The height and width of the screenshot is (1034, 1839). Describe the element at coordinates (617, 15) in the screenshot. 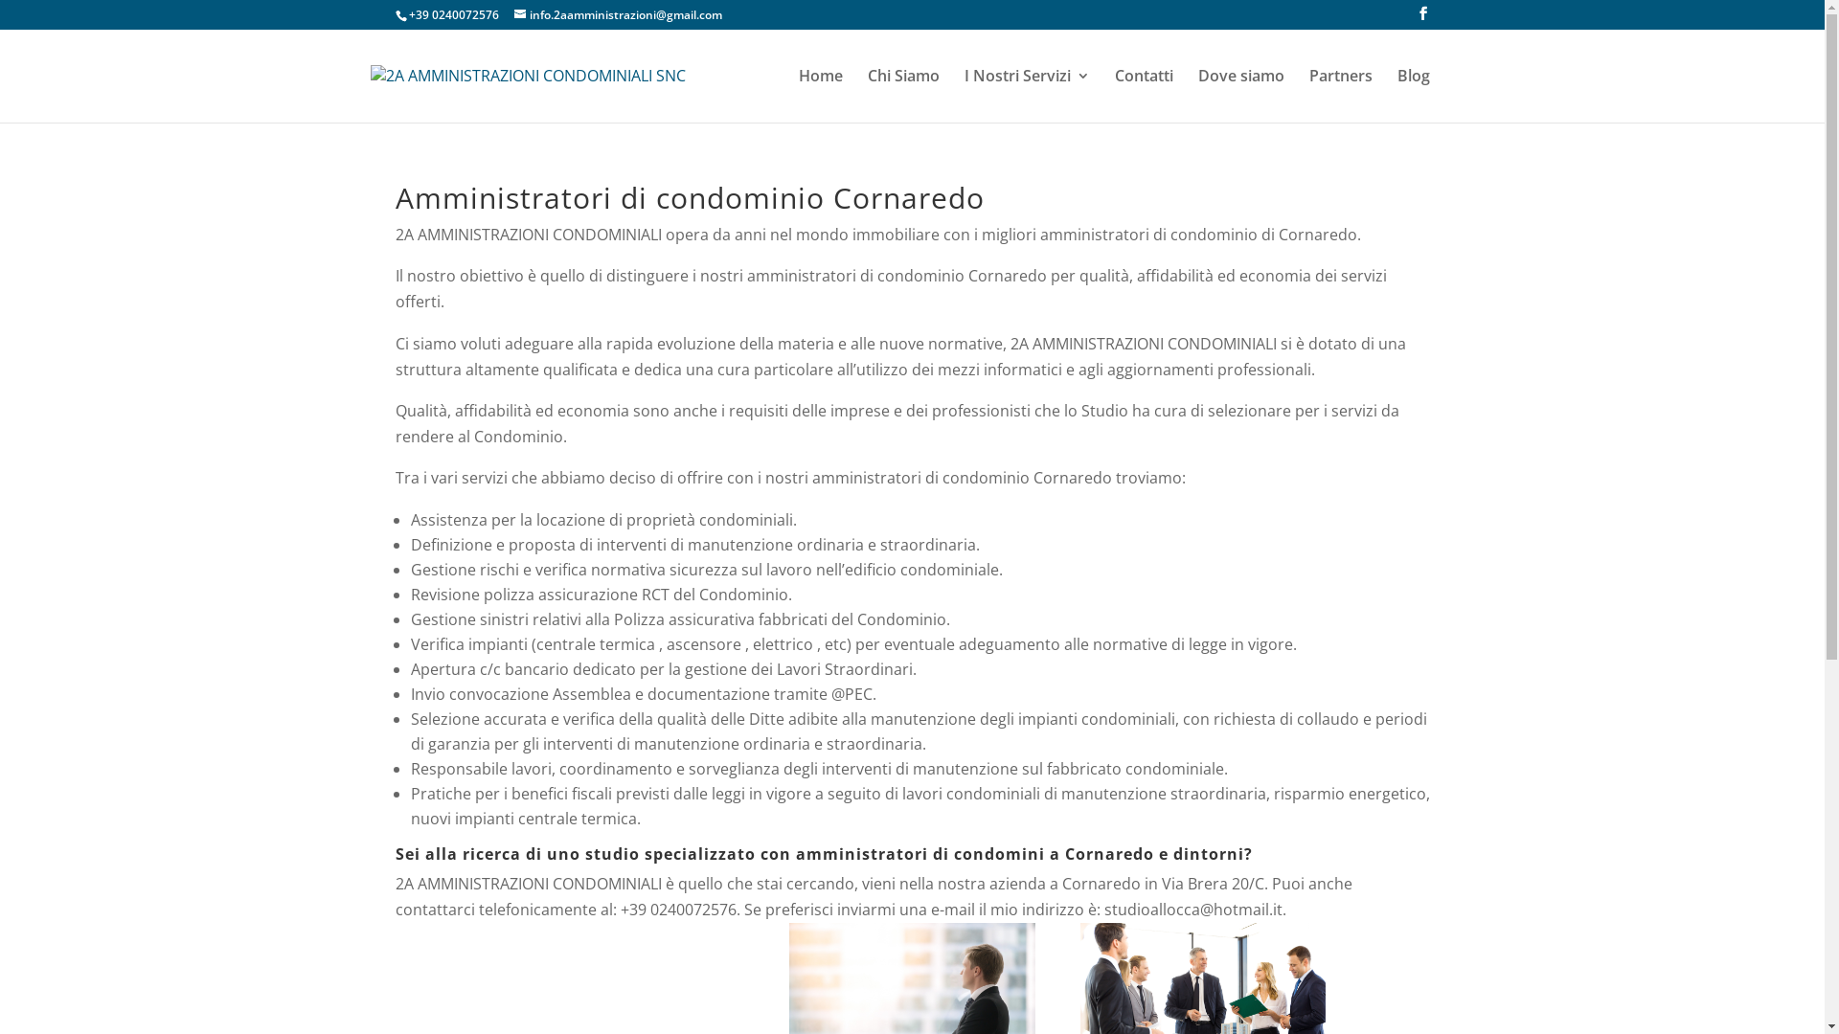

I see `info.2aamministrazioni@gmail.com` at that location.